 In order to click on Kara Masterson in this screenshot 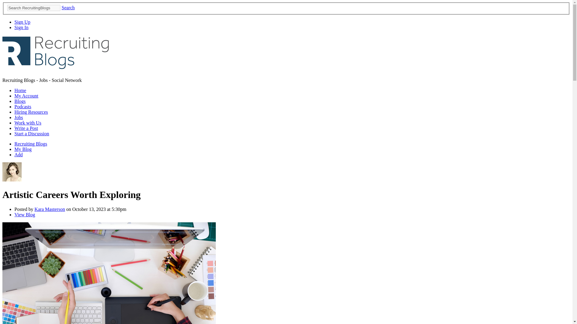, I will do `click(50, 209)`.